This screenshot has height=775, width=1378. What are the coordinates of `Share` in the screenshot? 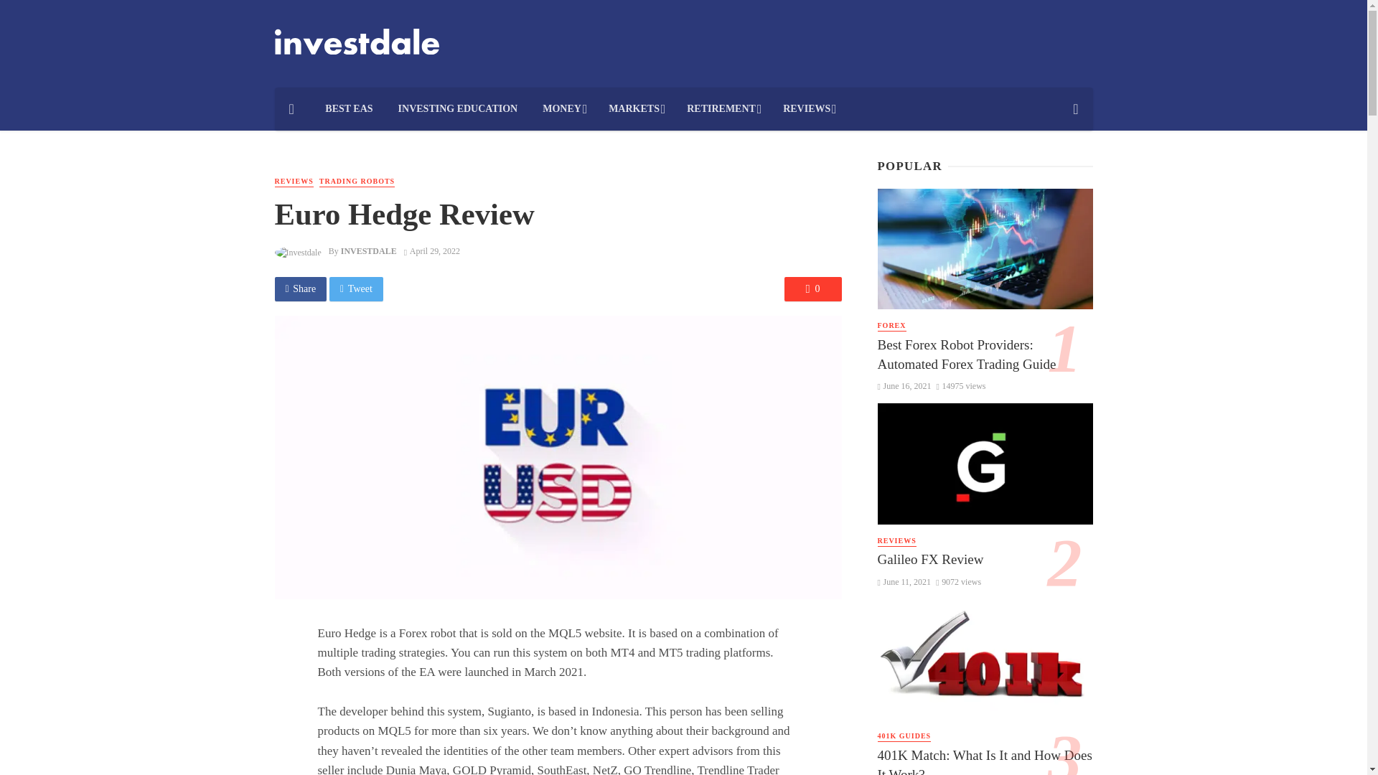 It's located at (300, 288).